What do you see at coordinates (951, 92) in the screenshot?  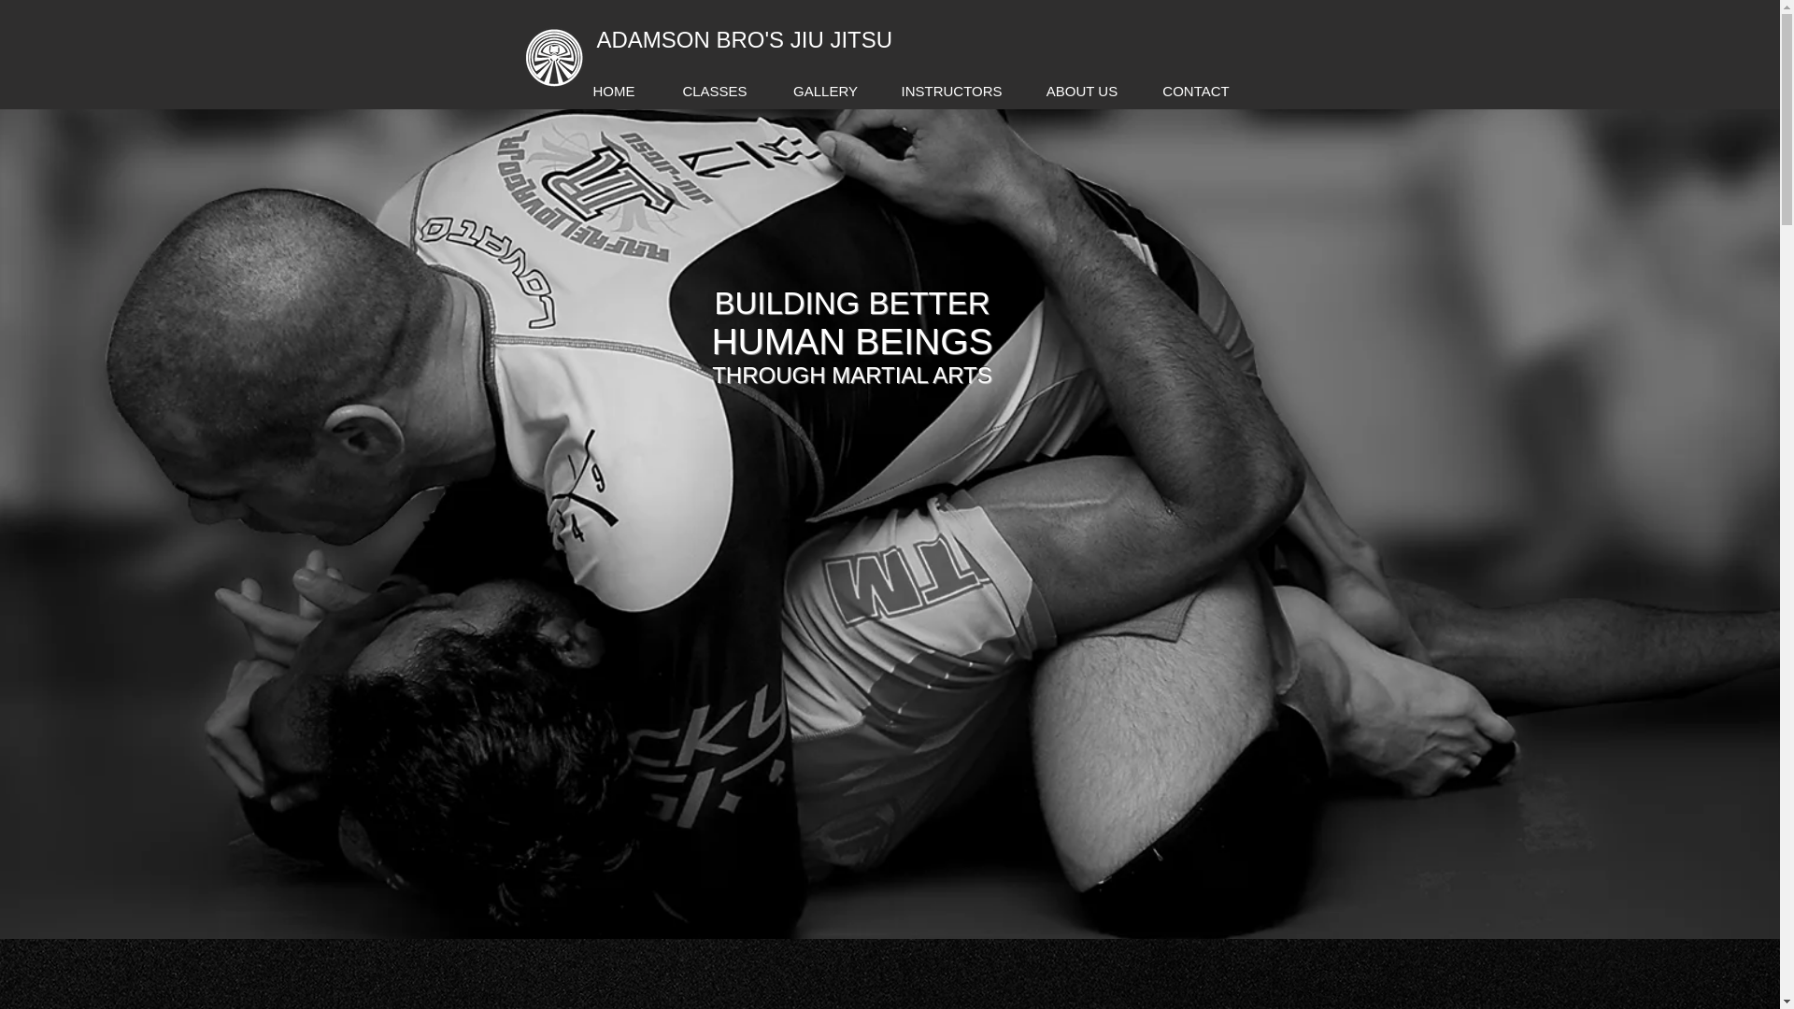 I see `INSTRUCTORS` at bounding box center [951, 92].